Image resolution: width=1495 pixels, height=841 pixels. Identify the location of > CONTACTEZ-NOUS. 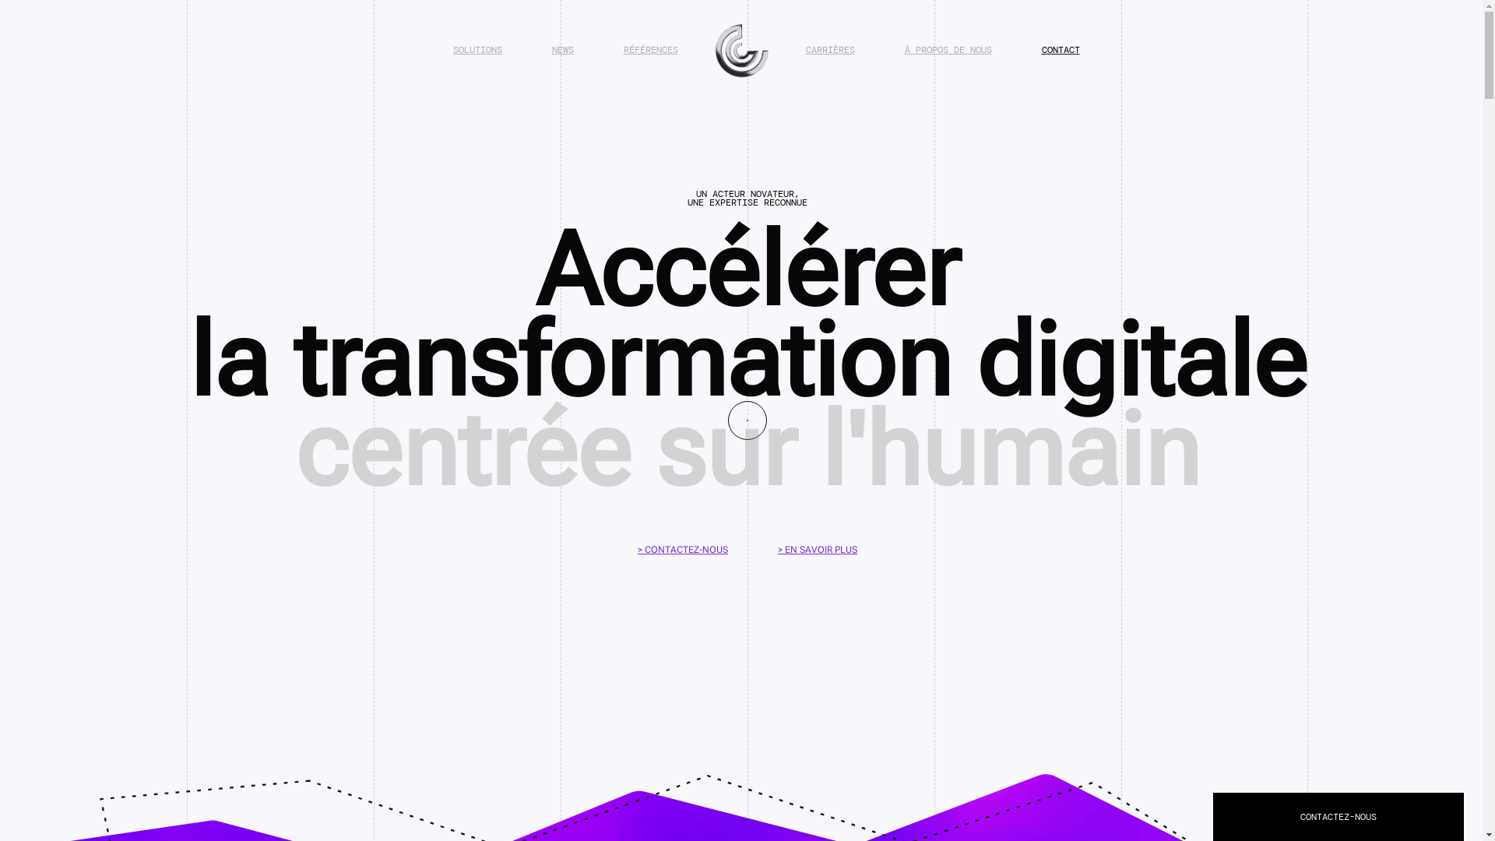
(683, 550).